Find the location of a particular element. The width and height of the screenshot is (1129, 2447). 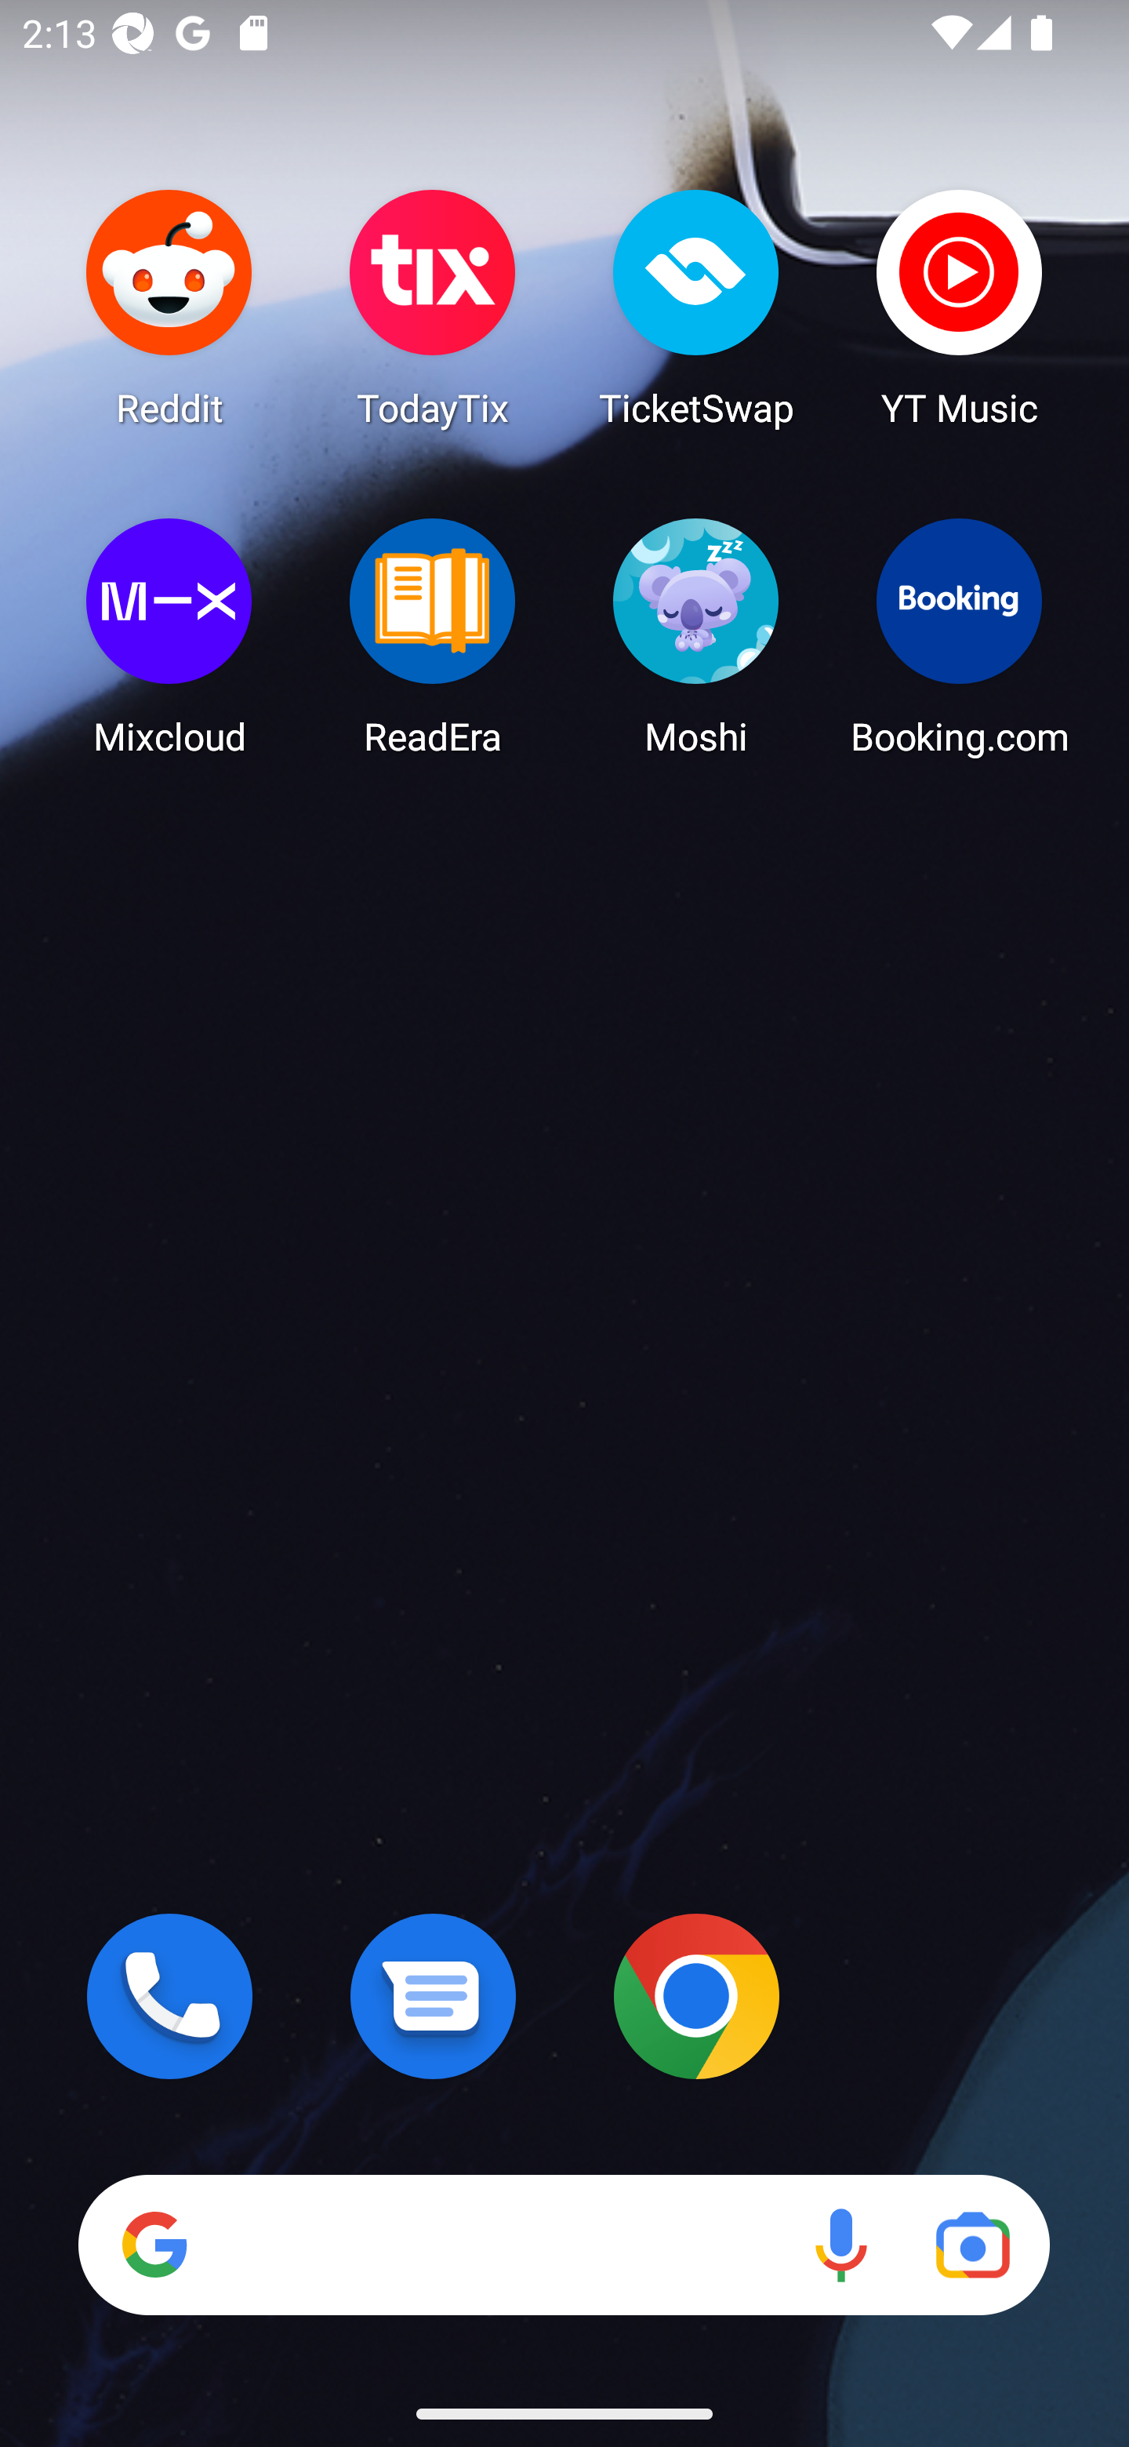

Phone is located at coordinates (169, 1996).